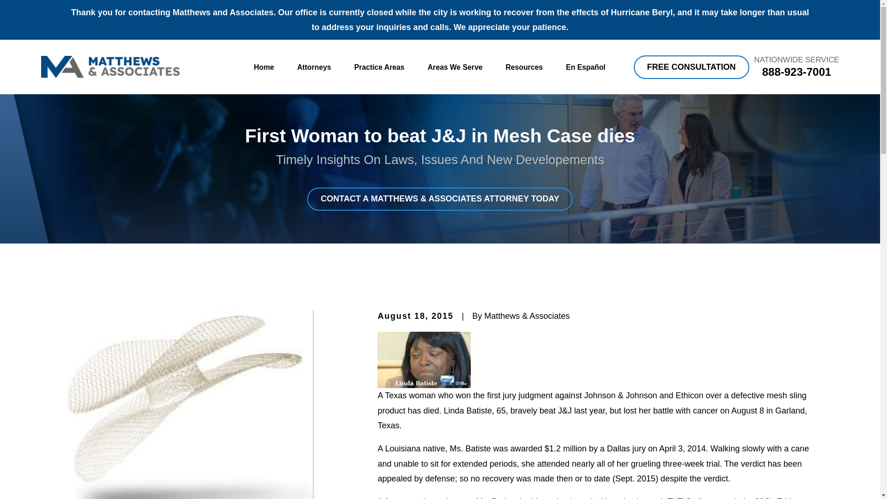  I want to click on Attorneys, so click(314, 67).